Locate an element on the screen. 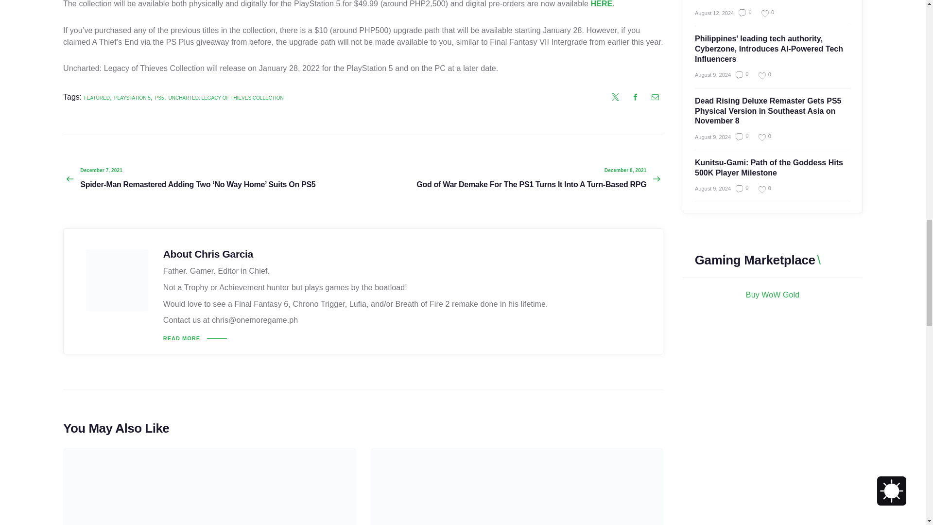 The height and width of the screenshot is (525, 933). Like is located at coordinates (764, 13).